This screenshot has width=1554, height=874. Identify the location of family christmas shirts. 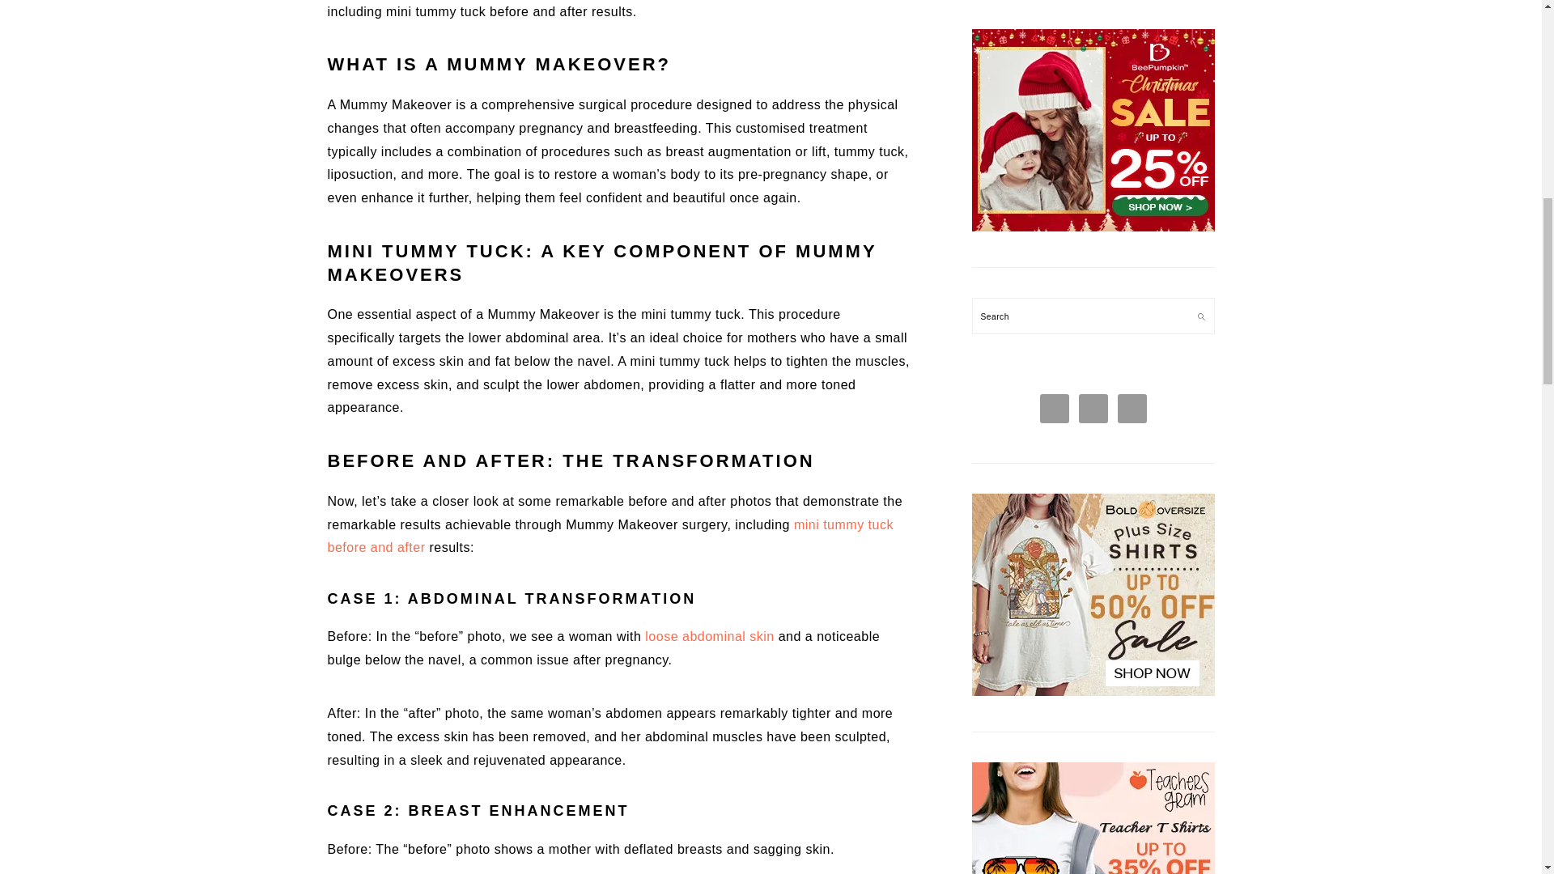
(1093, 228).